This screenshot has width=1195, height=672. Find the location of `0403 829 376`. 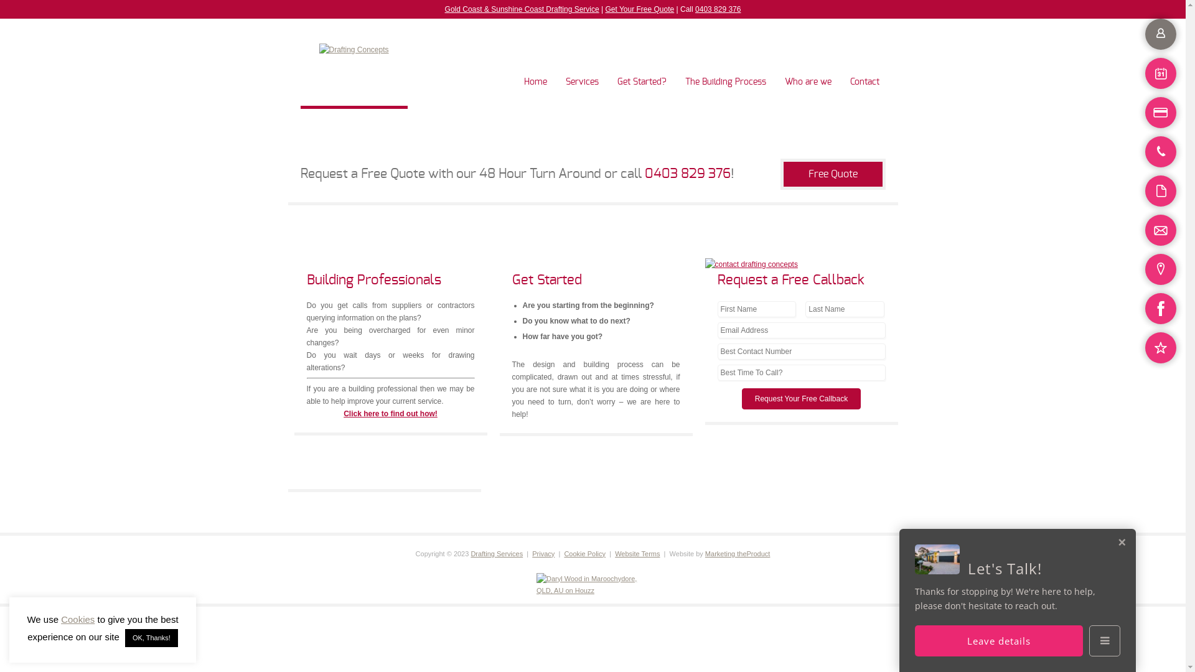

0403 829 376 is located at coordinates (688, 174).